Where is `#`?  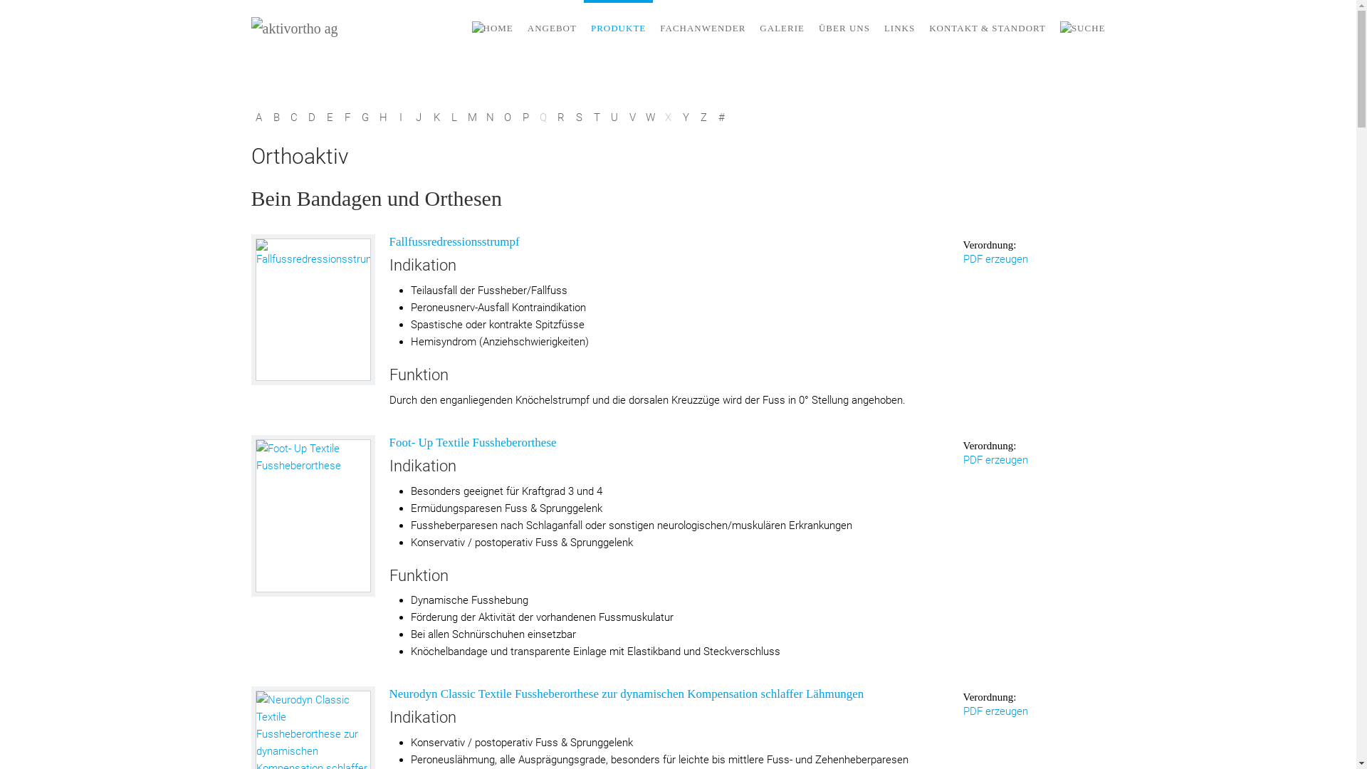 # is located at coordinates (721, 117).